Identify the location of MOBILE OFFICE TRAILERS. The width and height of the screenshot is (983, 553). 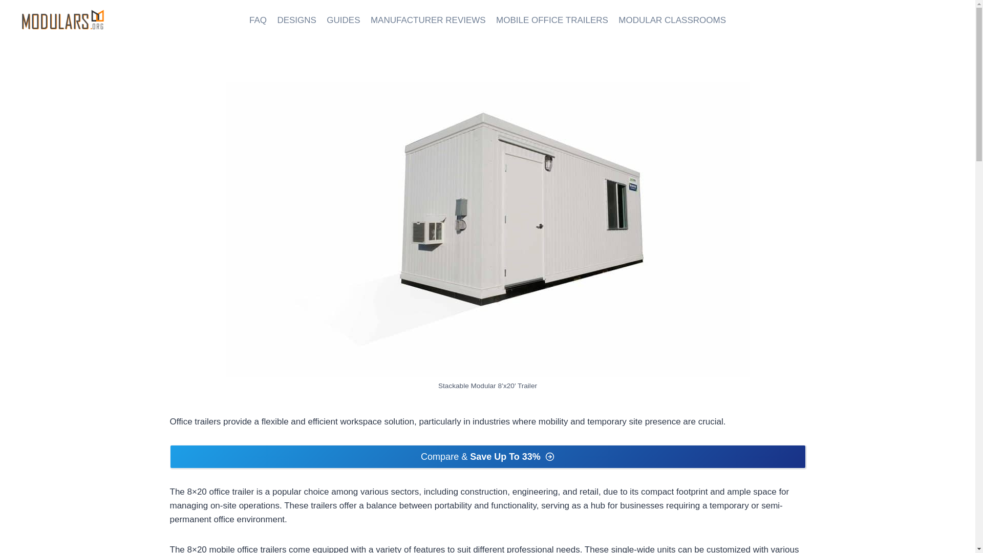
(552, 20).